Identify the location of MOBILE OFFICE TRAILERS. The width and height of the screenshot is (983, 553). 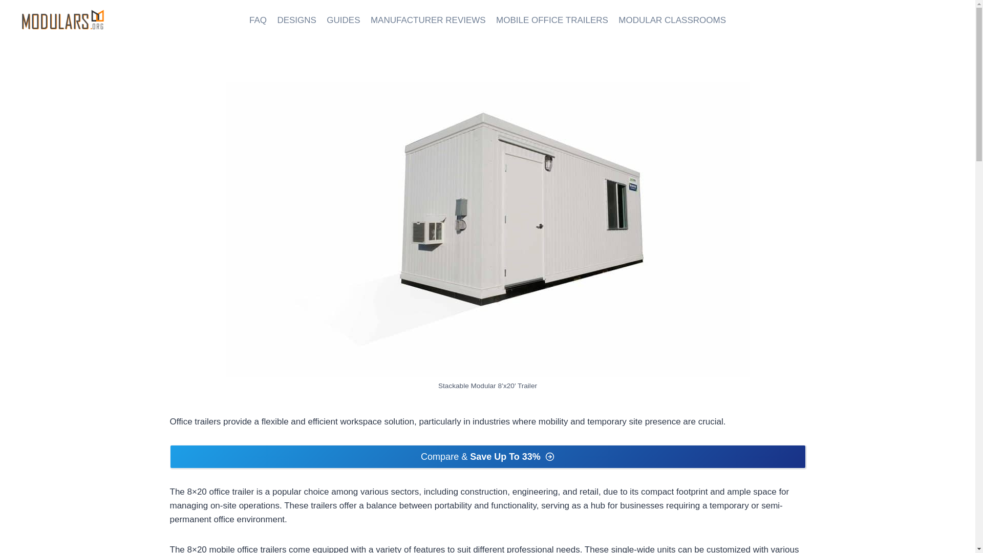
(552, 20).